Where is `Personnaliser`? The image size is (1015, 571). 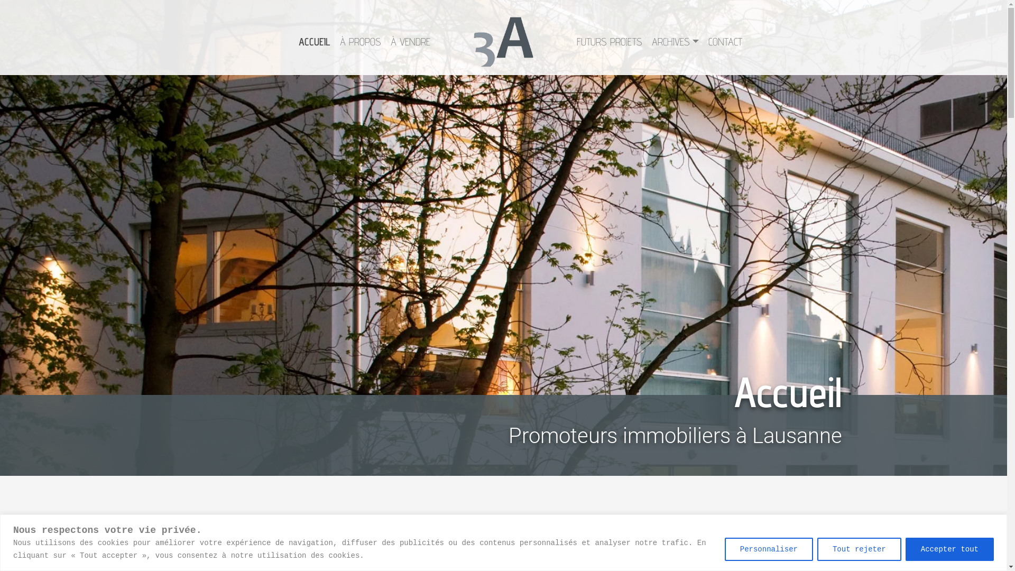
Personnaliser is located at coordinates (769, 549).